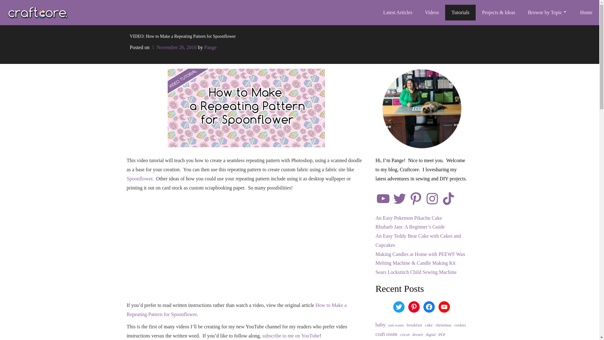  What do you see at coordinates (174, 47) in the screenshot?
I see `November 26, 2016` at bounding box center [174, 47].